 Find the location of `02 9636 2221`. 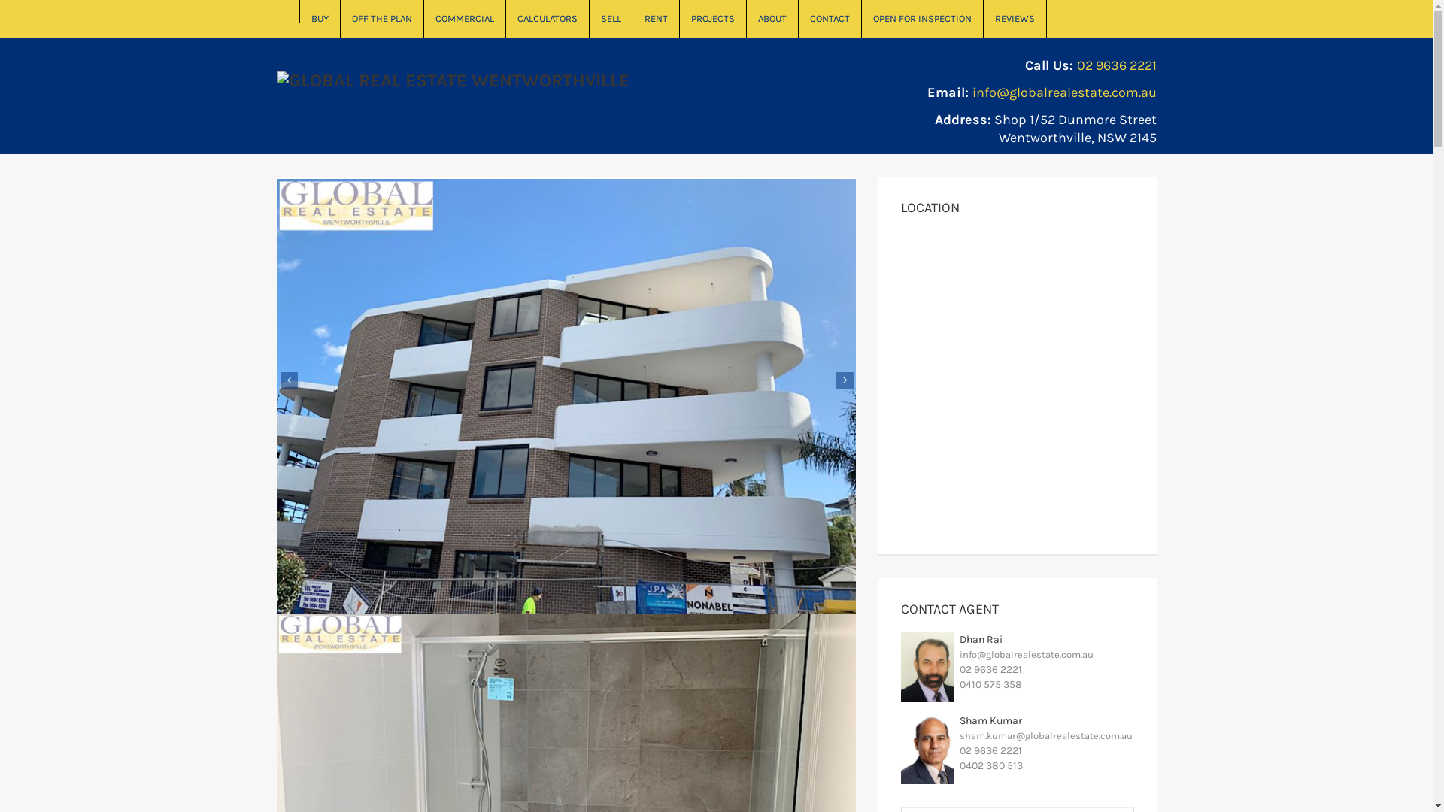

02 9636 2221 is located at coordinates (991, 750).